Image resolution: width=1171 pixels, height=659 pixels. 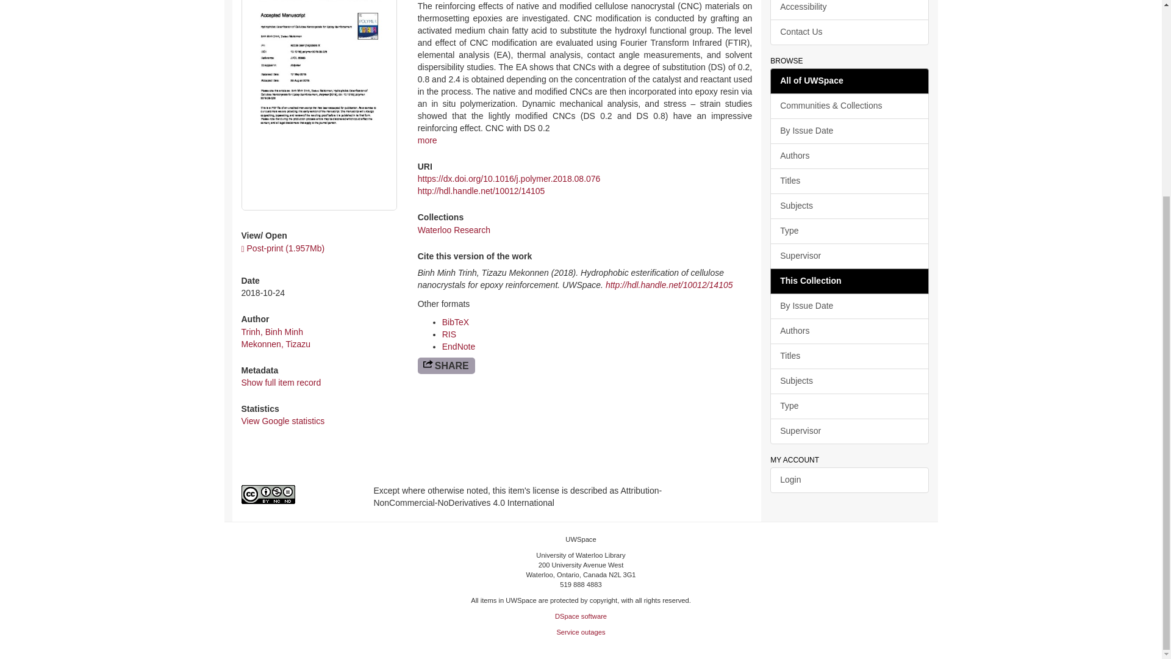 I want to click on Trinh, Binh Minh, so click(x=272, y=331).